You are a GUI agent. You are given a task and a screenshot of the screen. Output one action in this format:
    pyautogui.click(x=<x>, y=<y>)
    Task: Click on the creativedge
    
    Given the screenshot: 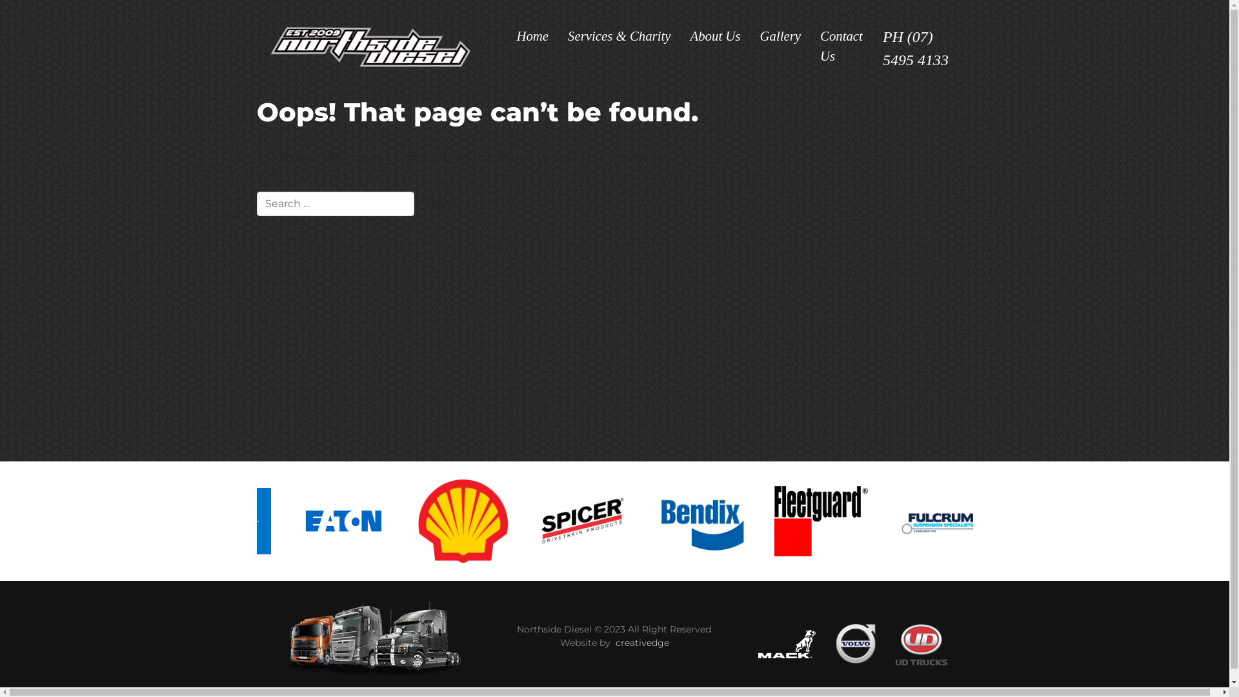 What is the action you would take?
    pyautogui.click(x=643, y=643)
    